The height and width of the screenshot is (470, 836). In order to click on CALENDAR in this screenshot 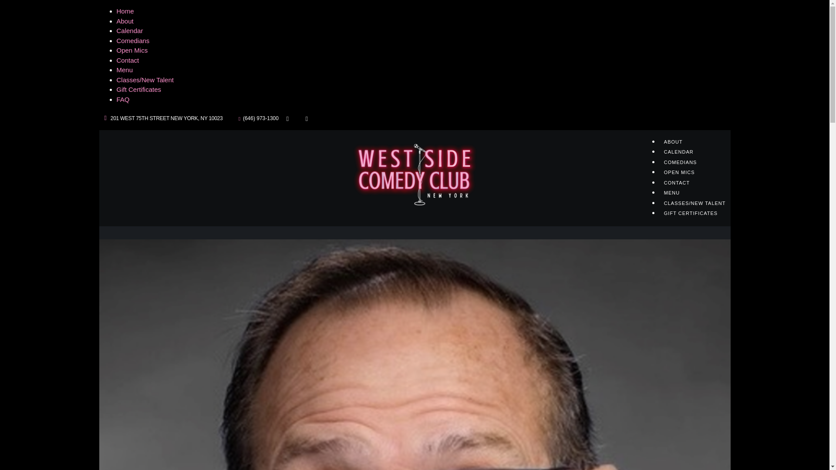, I will do `click(678, 151)`.